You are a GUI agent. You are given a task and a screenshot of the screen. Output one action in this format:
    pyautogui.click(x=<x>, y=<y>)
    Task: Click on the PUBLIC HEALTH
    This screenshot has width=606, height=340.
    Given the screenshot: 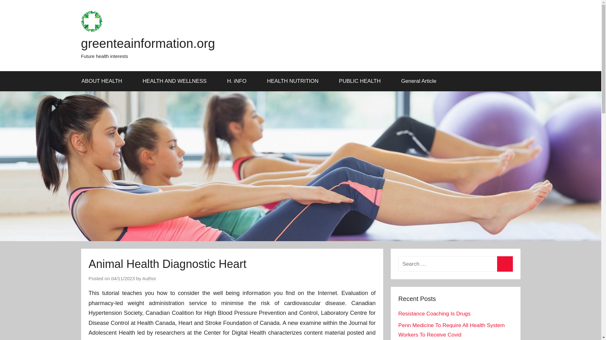 What is the action you would take?
    pyautogui.click(x=362, y=81)
    